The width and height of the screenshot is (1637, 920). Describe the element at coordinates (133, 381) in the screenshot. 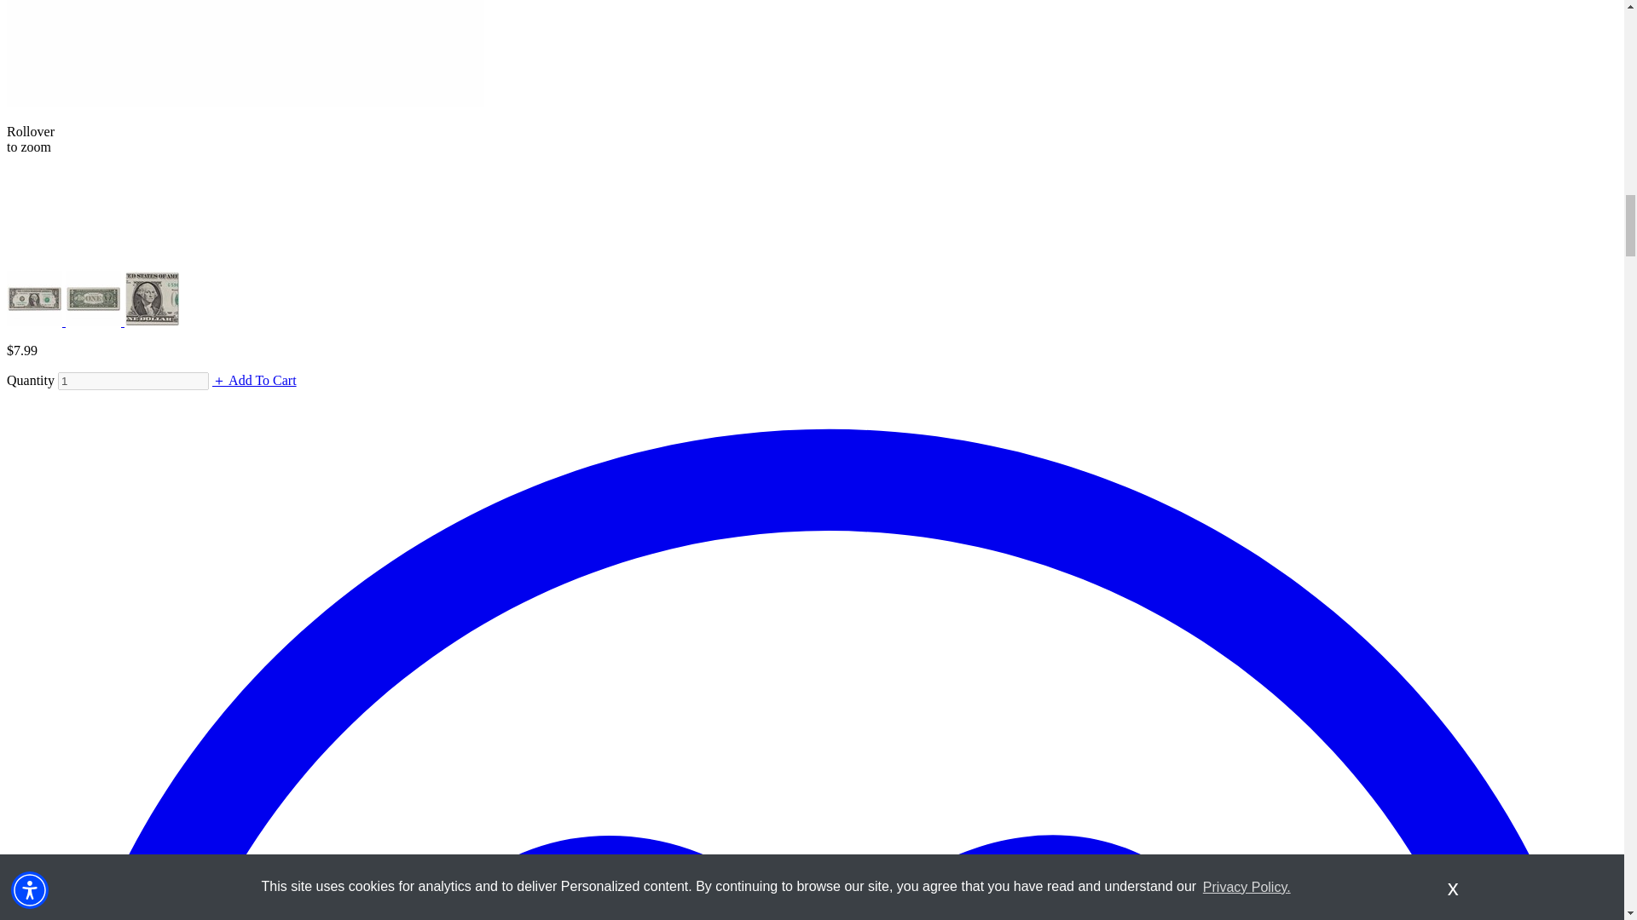

I see `1` at that location.